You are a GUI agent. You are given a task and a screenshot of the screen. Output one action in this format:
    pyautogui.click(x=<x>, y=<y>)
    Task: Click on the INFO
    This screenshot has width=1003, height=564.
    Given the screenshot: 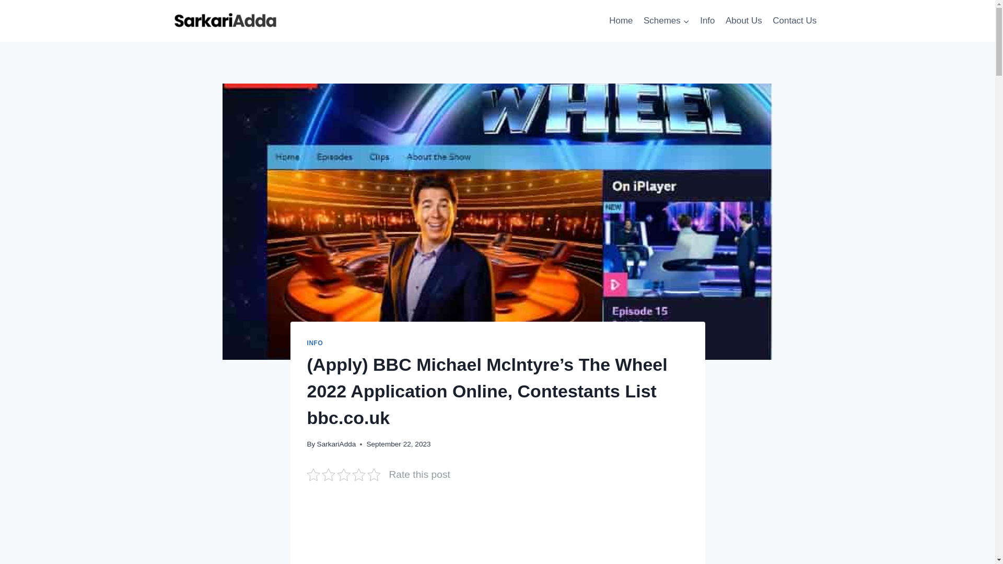 What is the action you would take?
    pyautogui.click(x=314, y=343)
    